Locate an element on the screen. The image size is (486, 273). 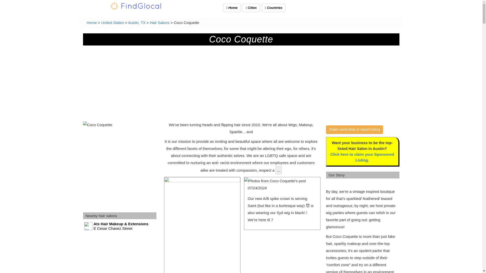
United States is located at coordinates (112, 23).